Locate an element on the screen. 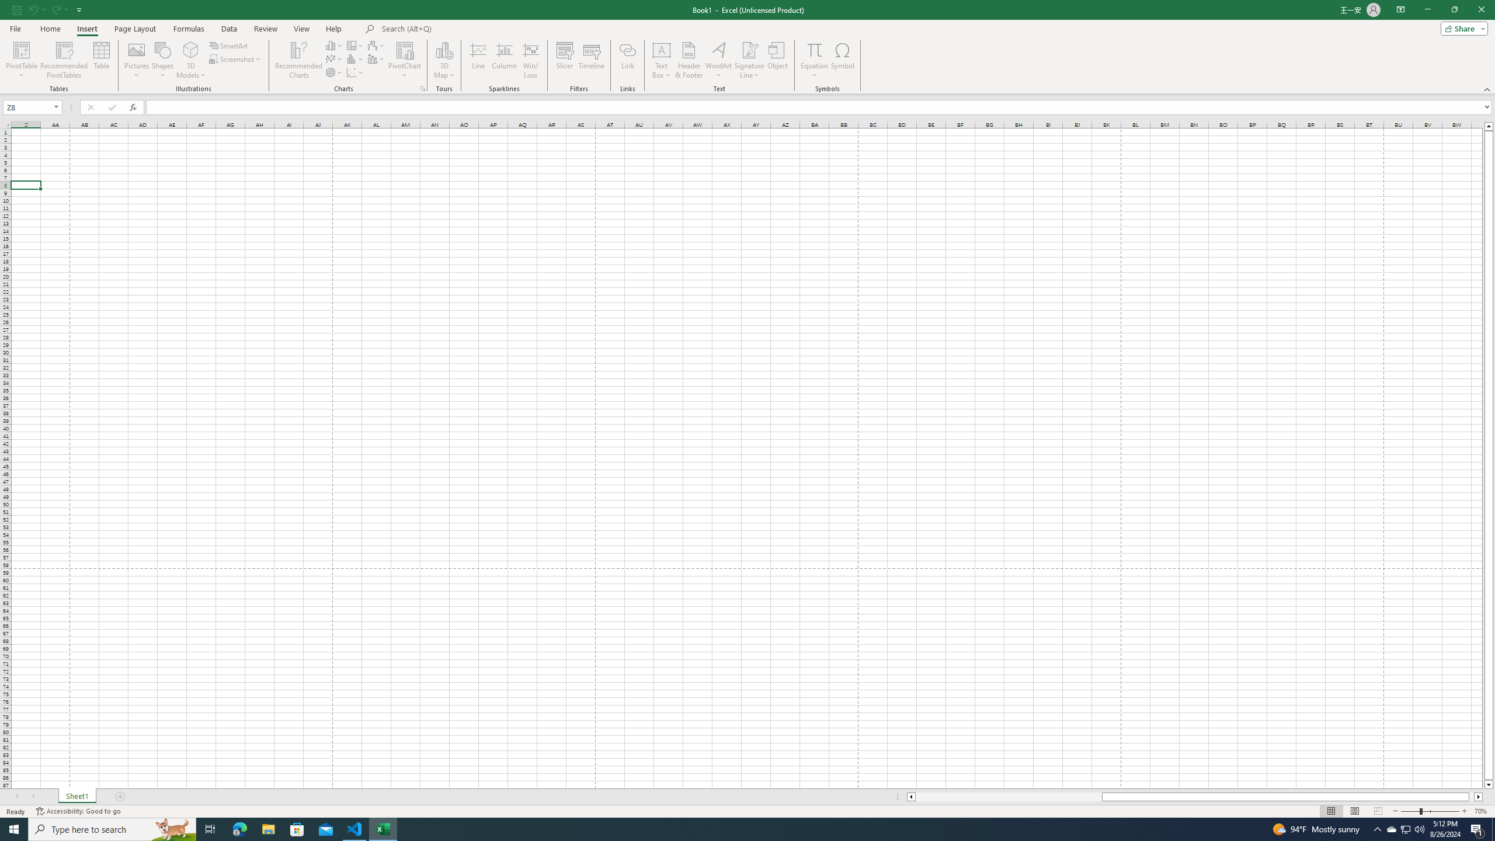 Image resolution: width=1495 pixels, height=841 pixels. 3D Map is located at coordinates (444, 60).